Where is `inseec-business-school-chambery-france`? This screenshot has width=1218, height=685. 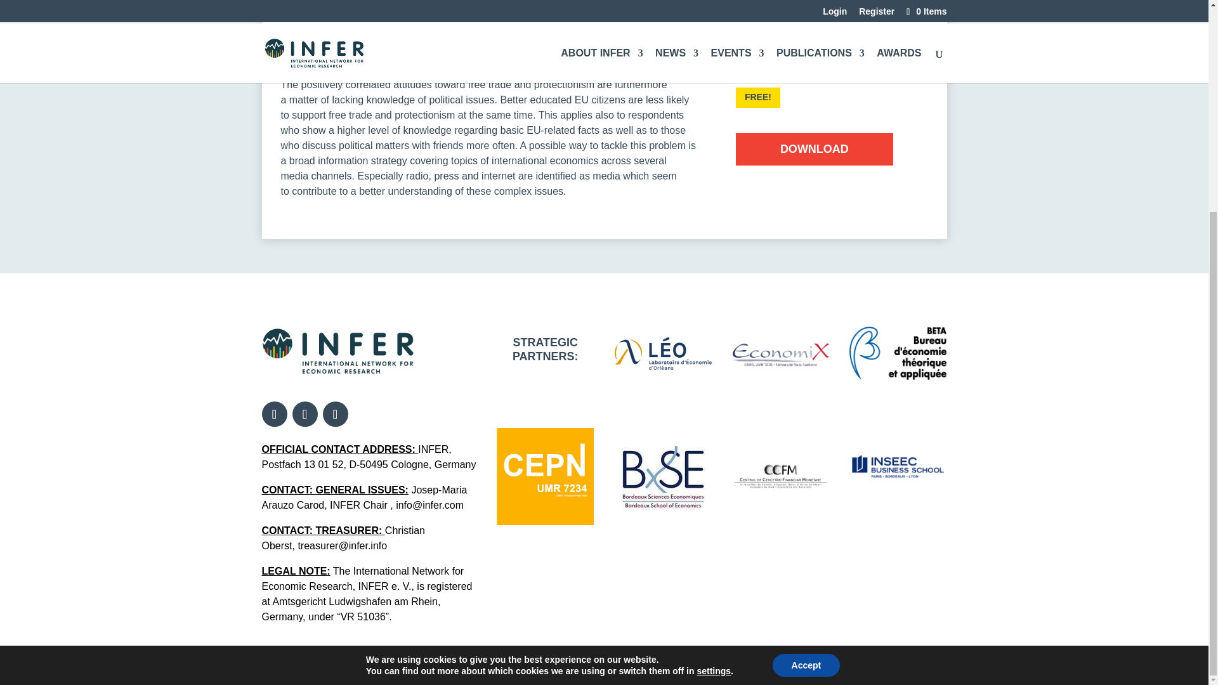 inseec-business-school-chambery-france is located at coordinates (897, 511).